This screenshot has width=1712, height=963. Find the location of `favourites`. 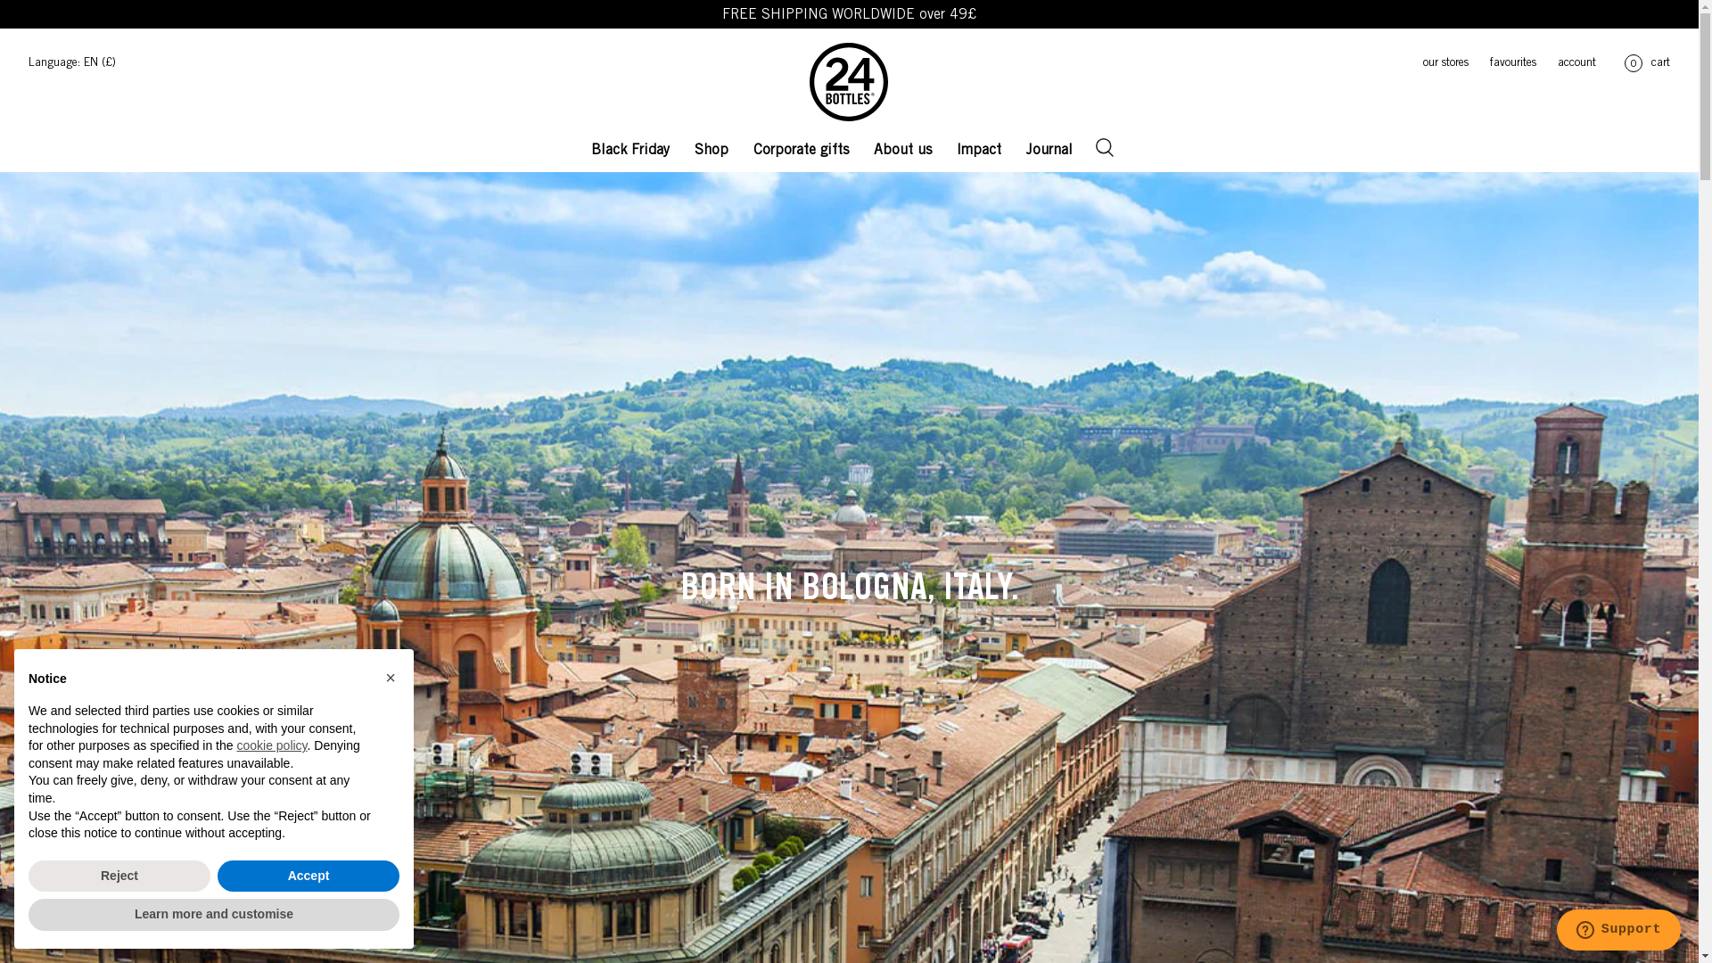

favourites is located at coordinates (1502, 64).